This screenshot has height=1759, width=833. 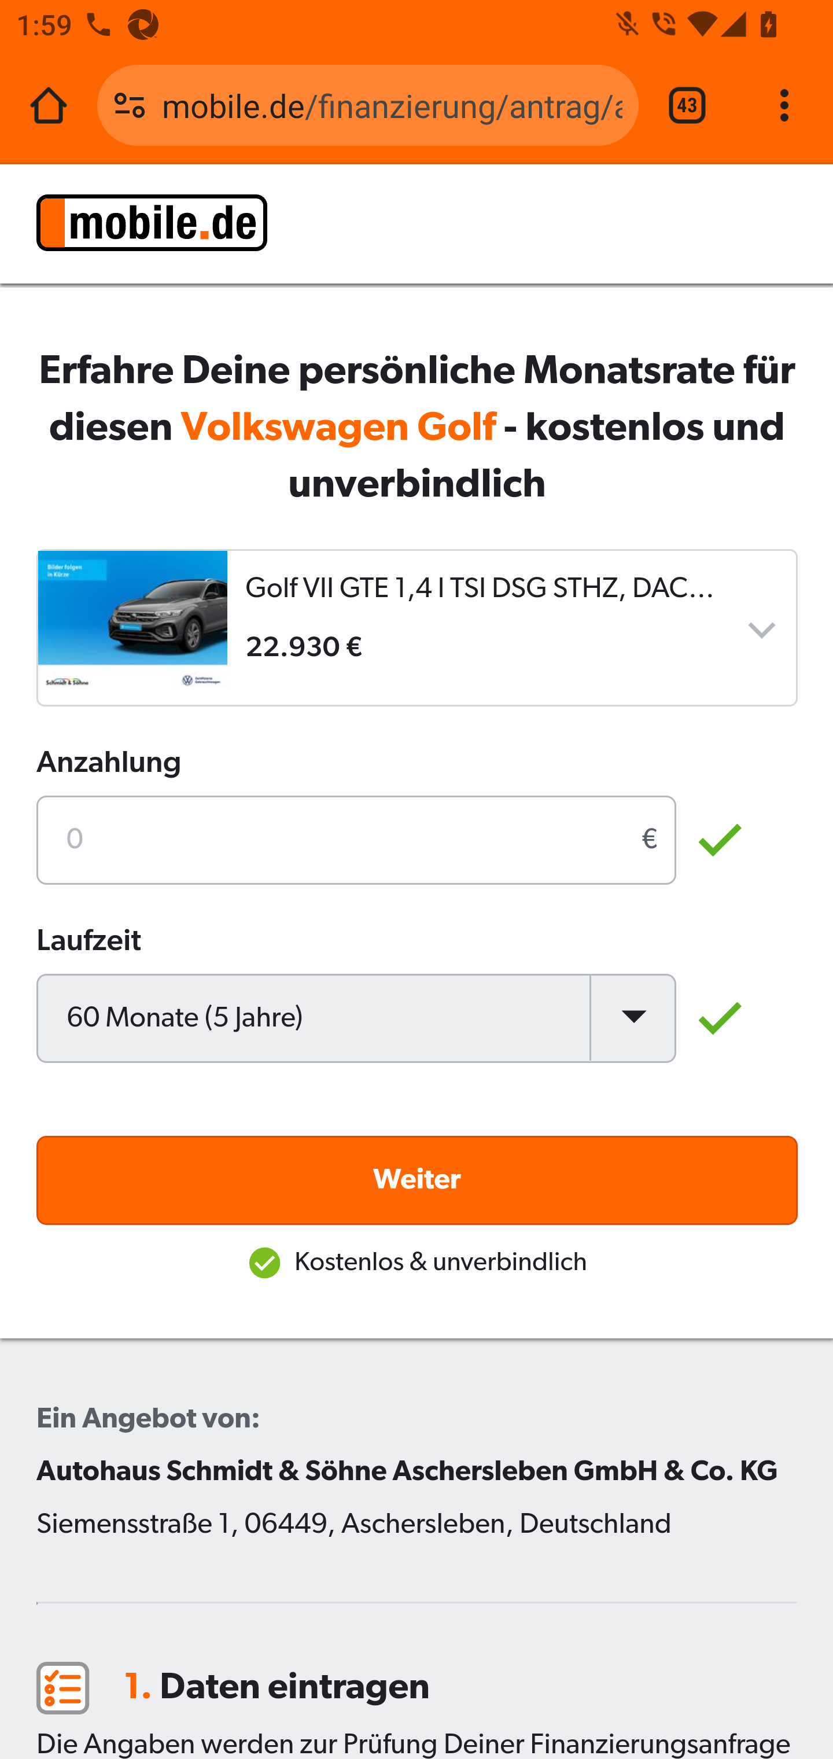 What do you see at coordinates (49, 105) in the screenshot?
I see `Open the home page` at bounding box center [49, 105].